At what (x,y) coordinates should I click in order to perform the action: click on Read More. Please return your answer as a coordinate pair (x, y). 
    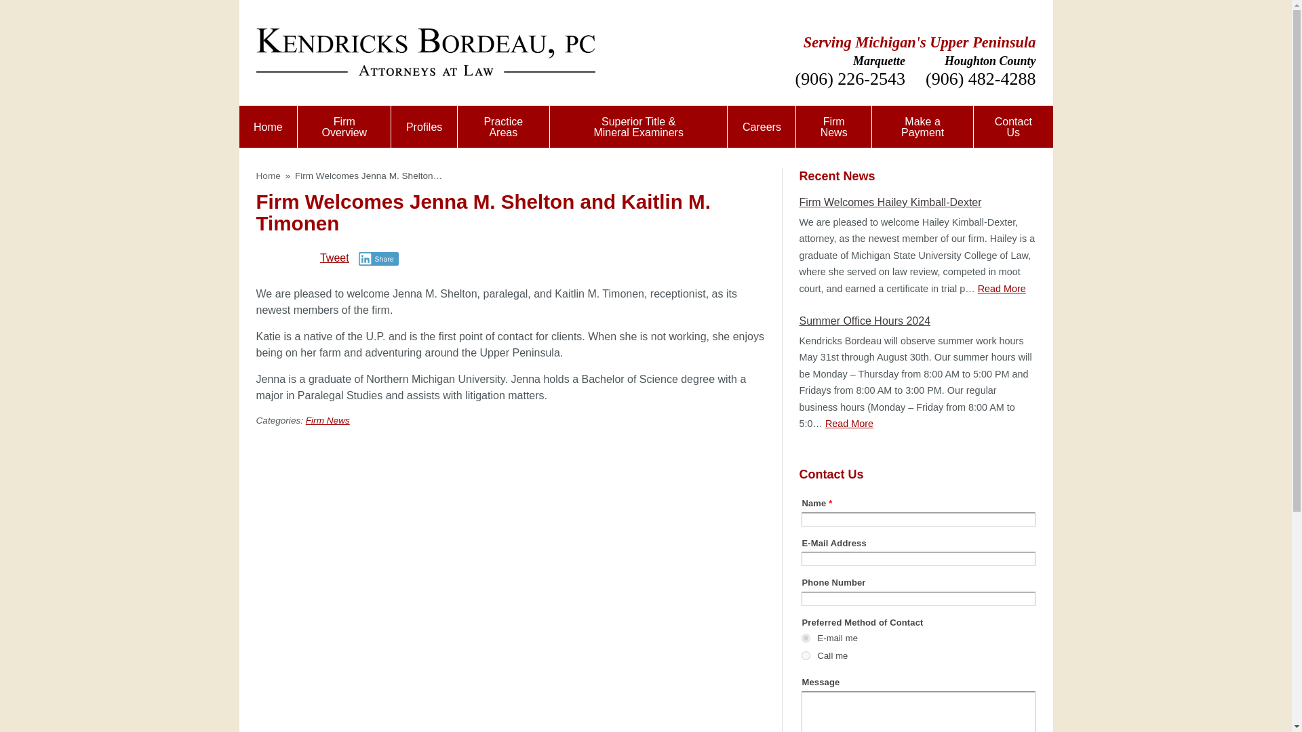
    Looking at the image, I should click on (1001, 289).